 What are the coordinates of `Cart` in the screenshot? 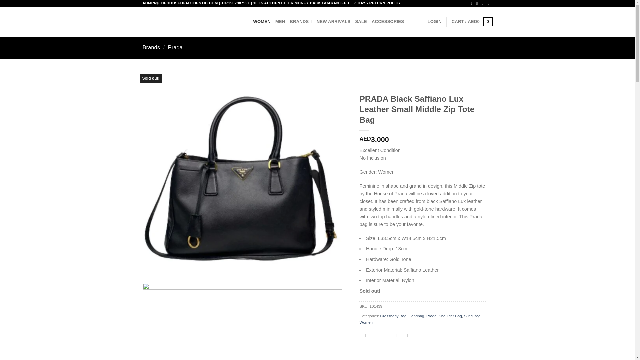 It's located at (472, 21).